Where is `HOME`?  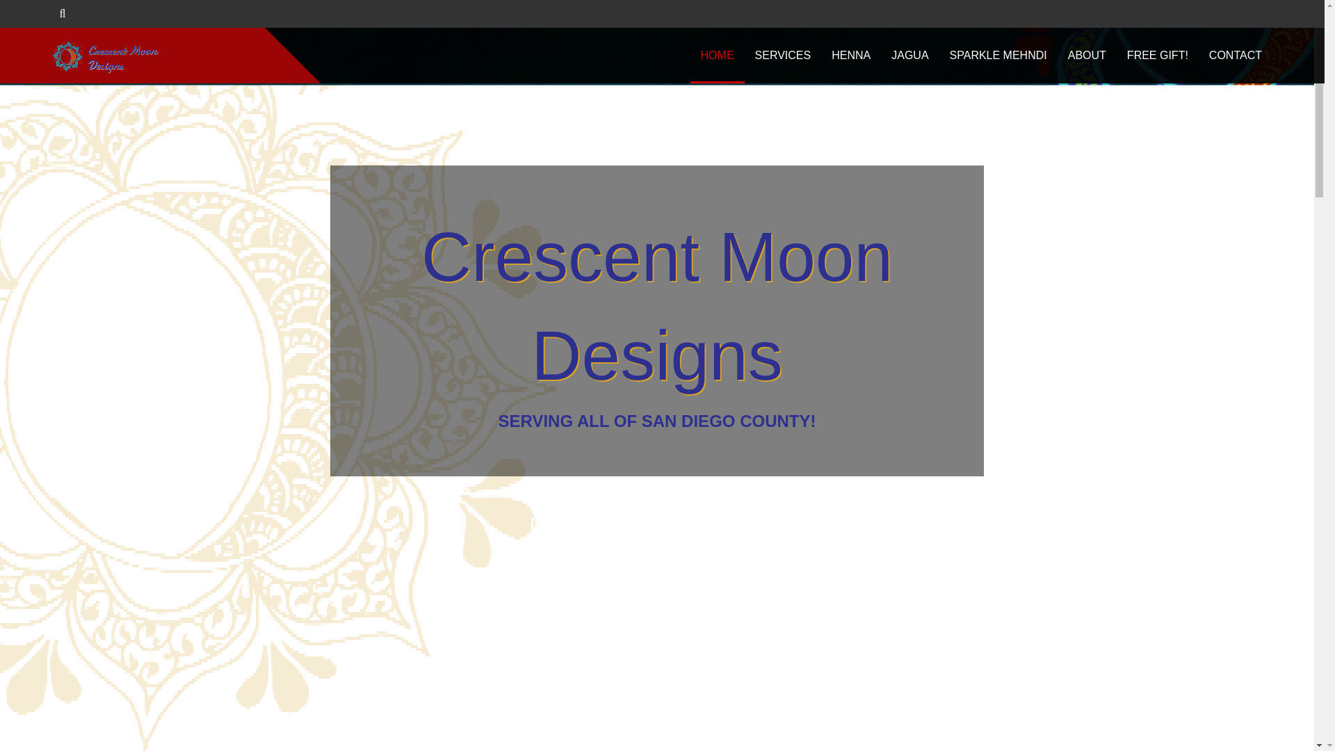
HOME is located at coordinates (718, 55).